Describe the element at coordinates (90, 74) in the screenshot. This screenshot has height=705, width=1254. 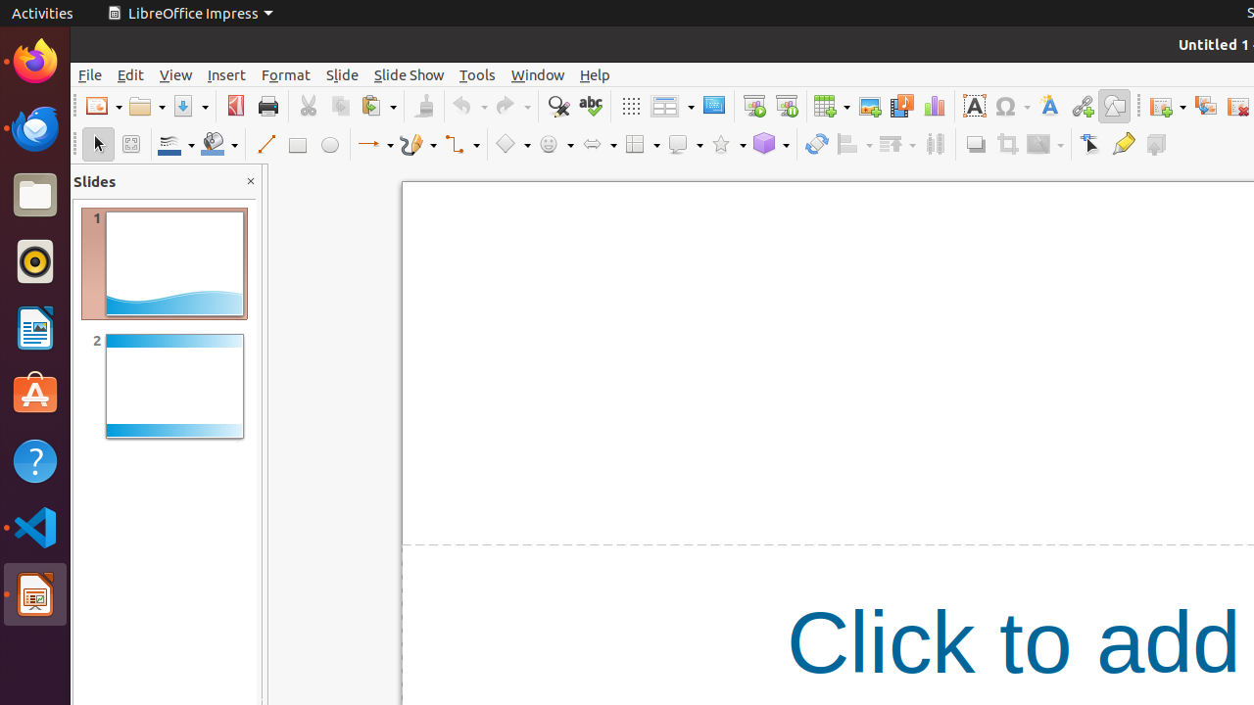
I see `File` at that location.